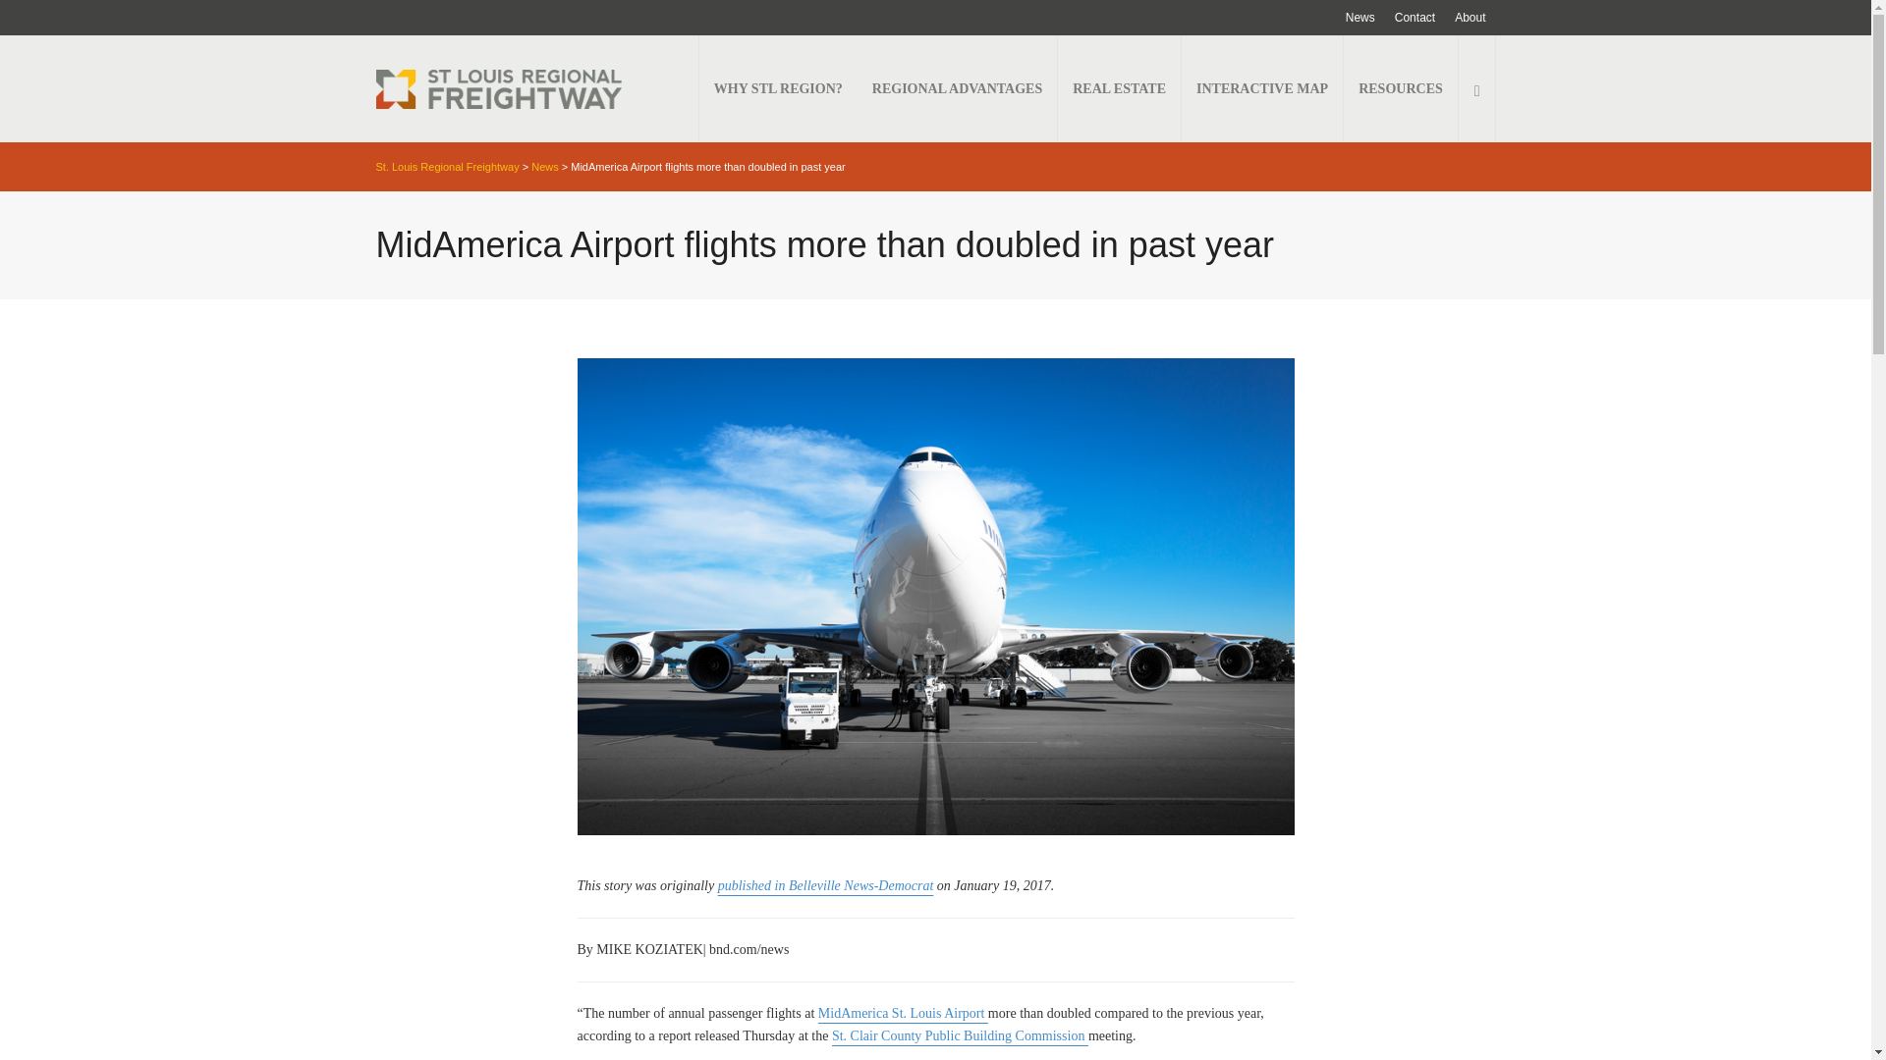 This screenshot has width=1886, height=1060. What do you see at coordinates (1470, 18) in the screenshot?
I see `About` at bounding box center [1470, 18].